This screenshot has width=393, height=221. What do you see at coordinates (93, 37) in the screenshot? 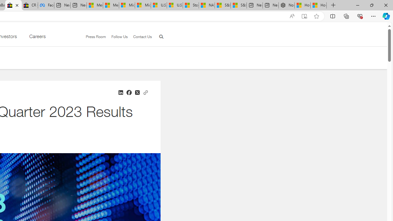
I see `Press Room` at bounding box center [93, 37].